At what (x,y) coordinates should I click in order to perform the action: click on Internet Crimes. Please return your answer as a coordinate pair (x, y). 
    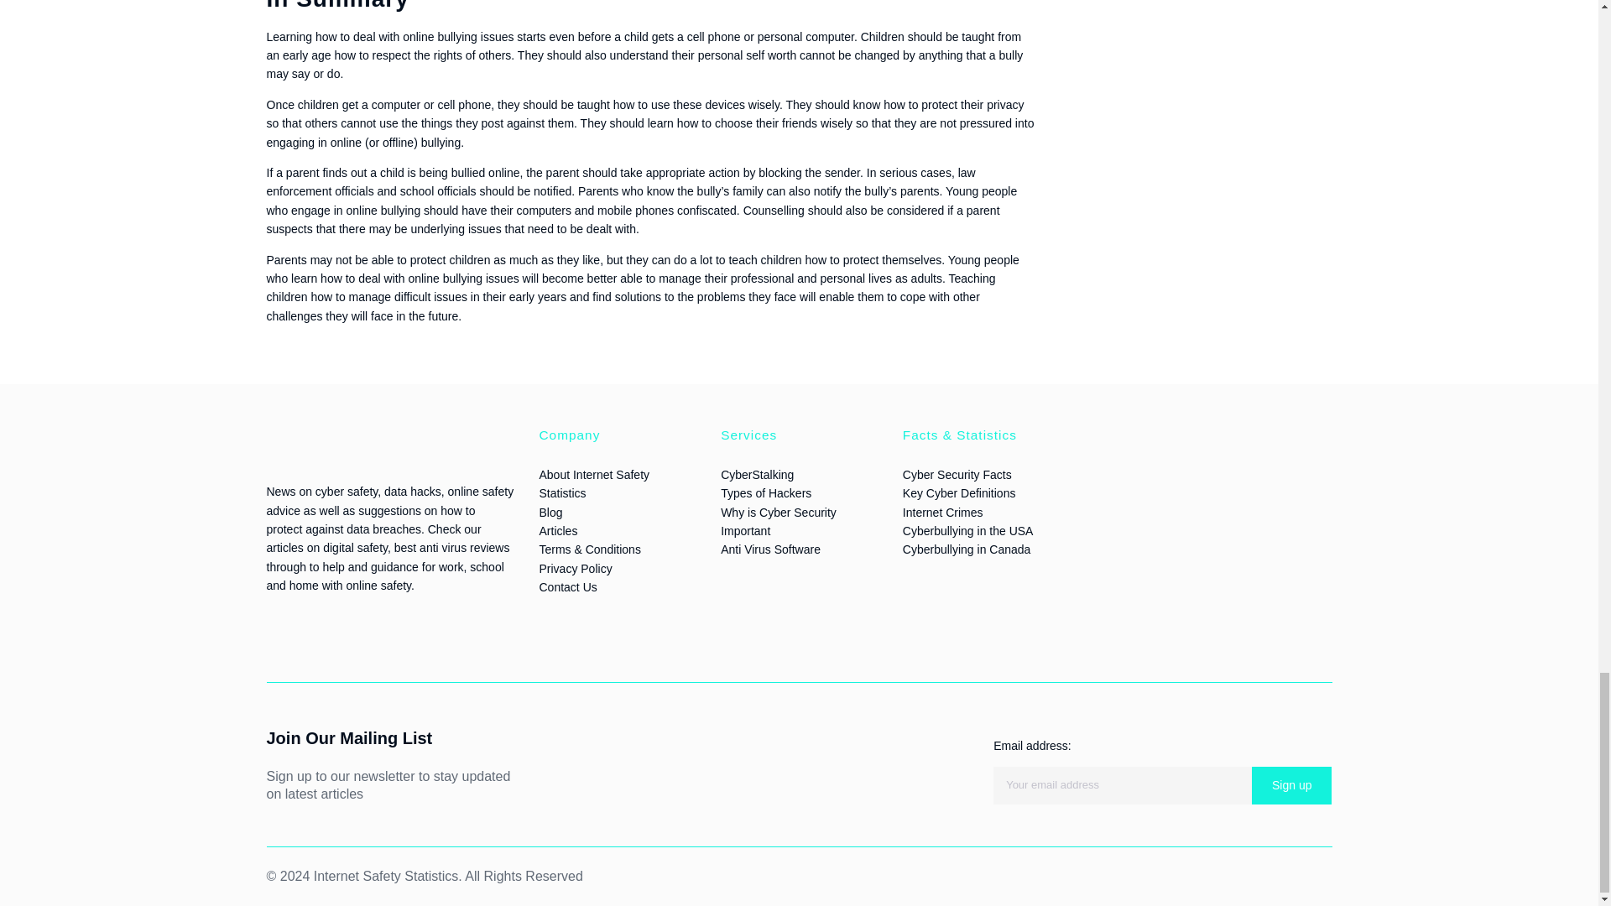
    Looking at the image, I should click on (942, 512).